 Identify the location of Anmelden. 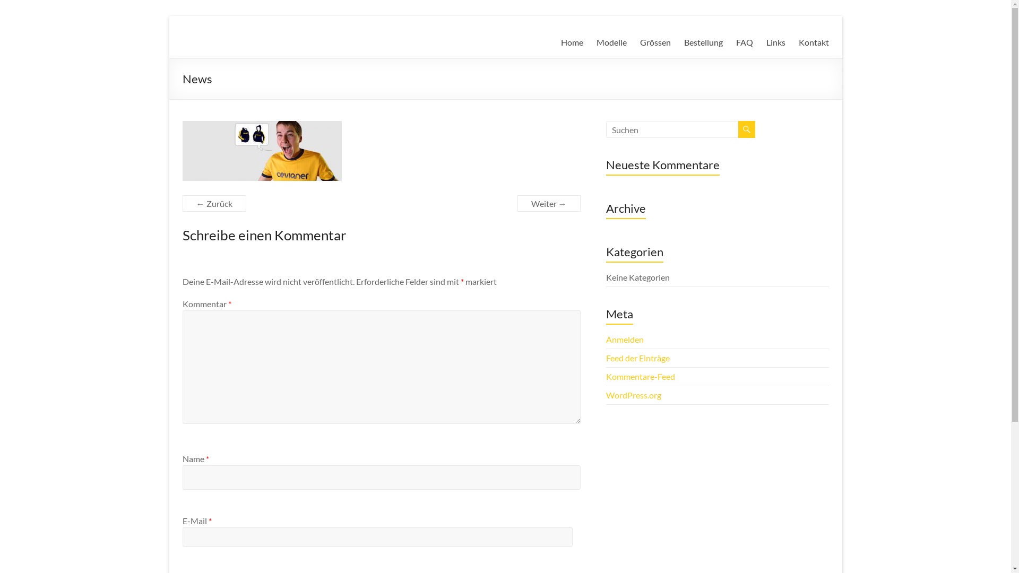
(625, 340).